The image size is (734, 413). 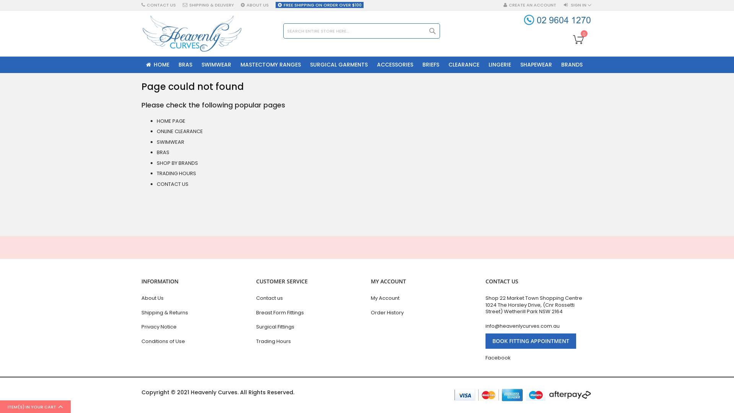 What do you see at coordinates (395, 65) in the screenshot?
I see `ACCESSORIES` at bounding box center [395, 65].